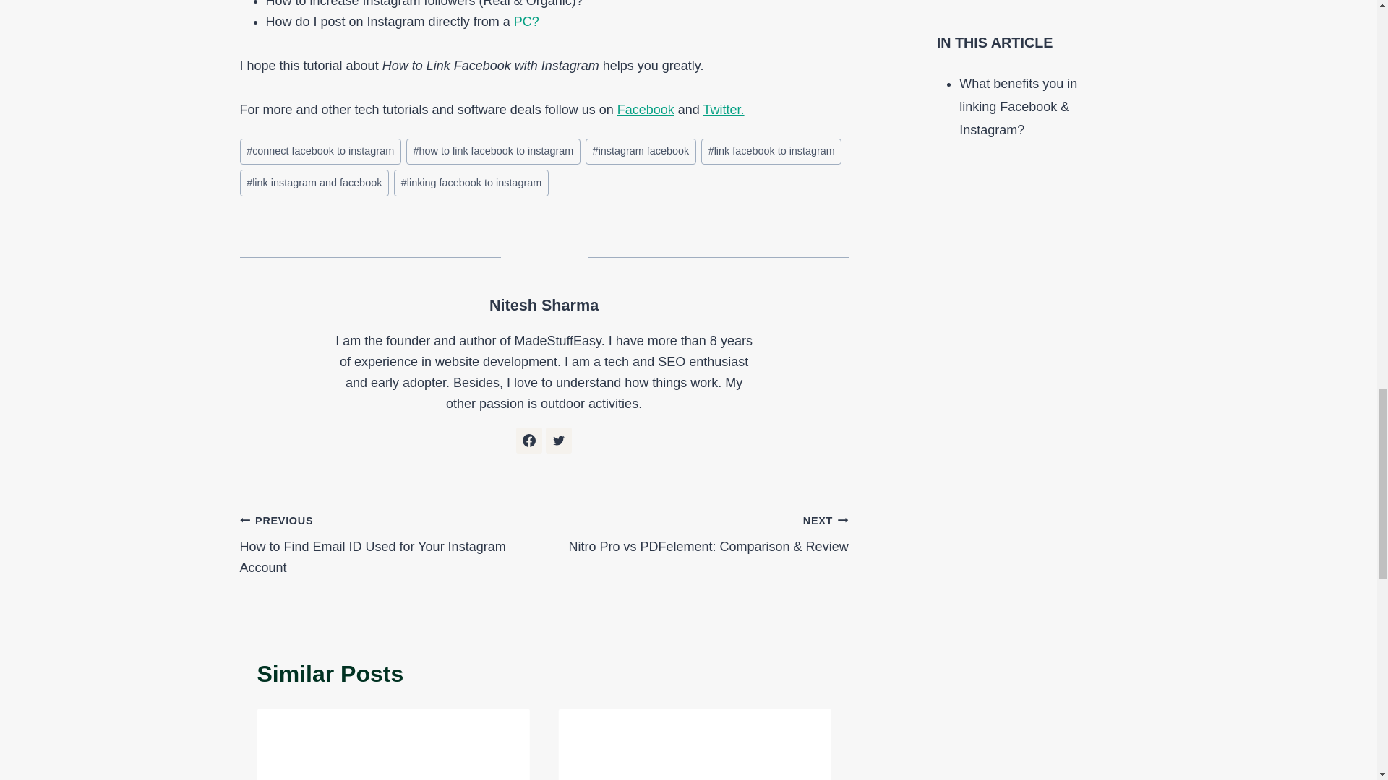  What do you see at coordinates (544, 305) in the screenshot?
I see `Posts by Nitesh Sharma` at bounding box center [544, 305].